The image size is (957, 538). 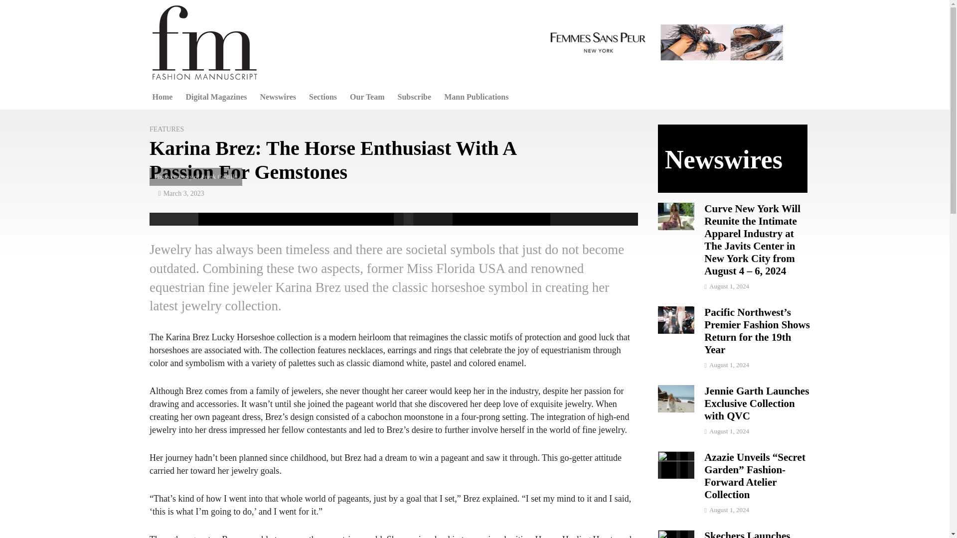 I want to click on Digital Magazines, so click(x=216, y=97).